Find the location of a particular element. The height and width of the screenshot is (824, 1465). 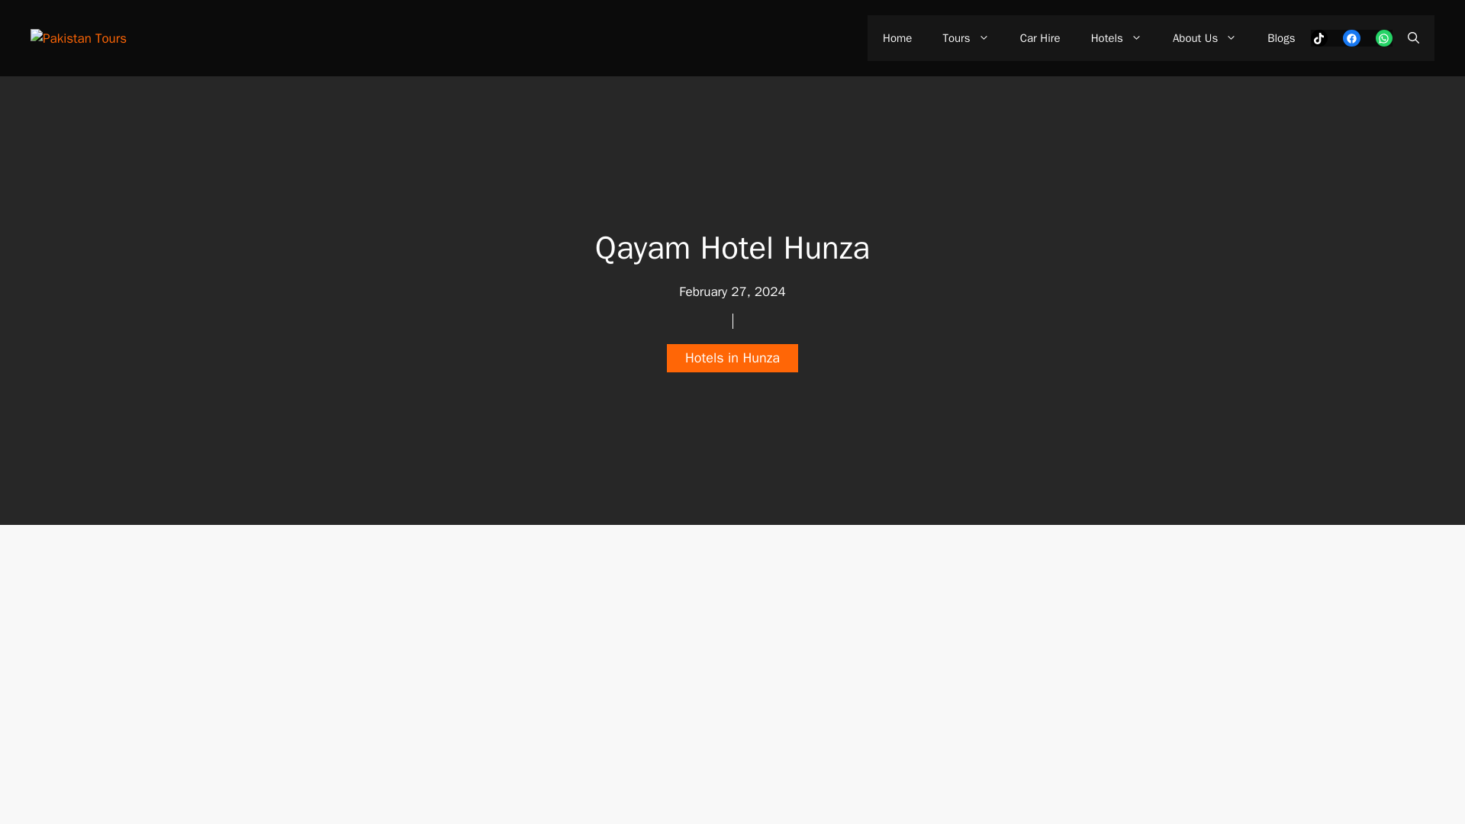

About Us is located at coordinates (1204, 38).